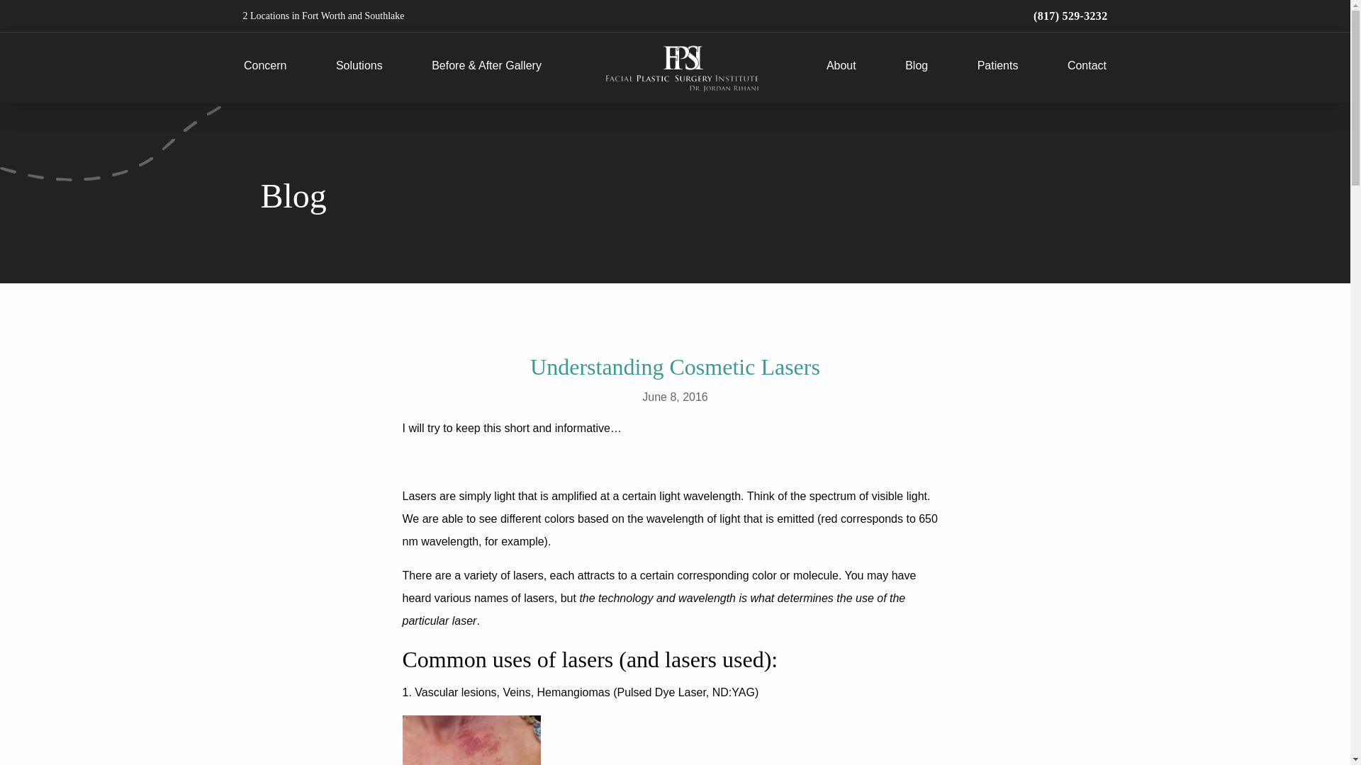 The width and height of the screenshot is (1361, 765). What do you see at coordinates (264, 67) in the screenshot?
I see `Concern` at bounding box center [264, 67].